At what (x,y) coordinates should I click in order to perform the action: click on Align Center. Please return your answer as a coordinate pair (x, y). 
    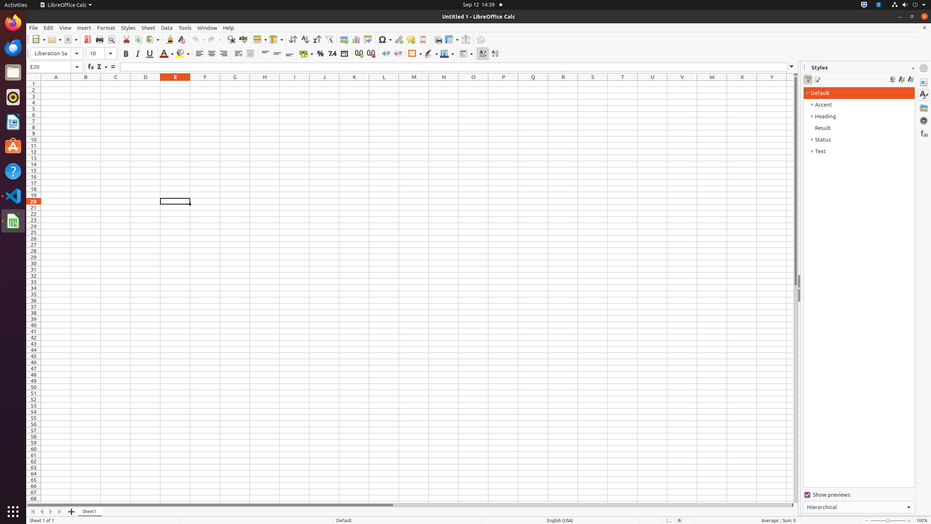
    Looking at the image, I should click on (212, 54).